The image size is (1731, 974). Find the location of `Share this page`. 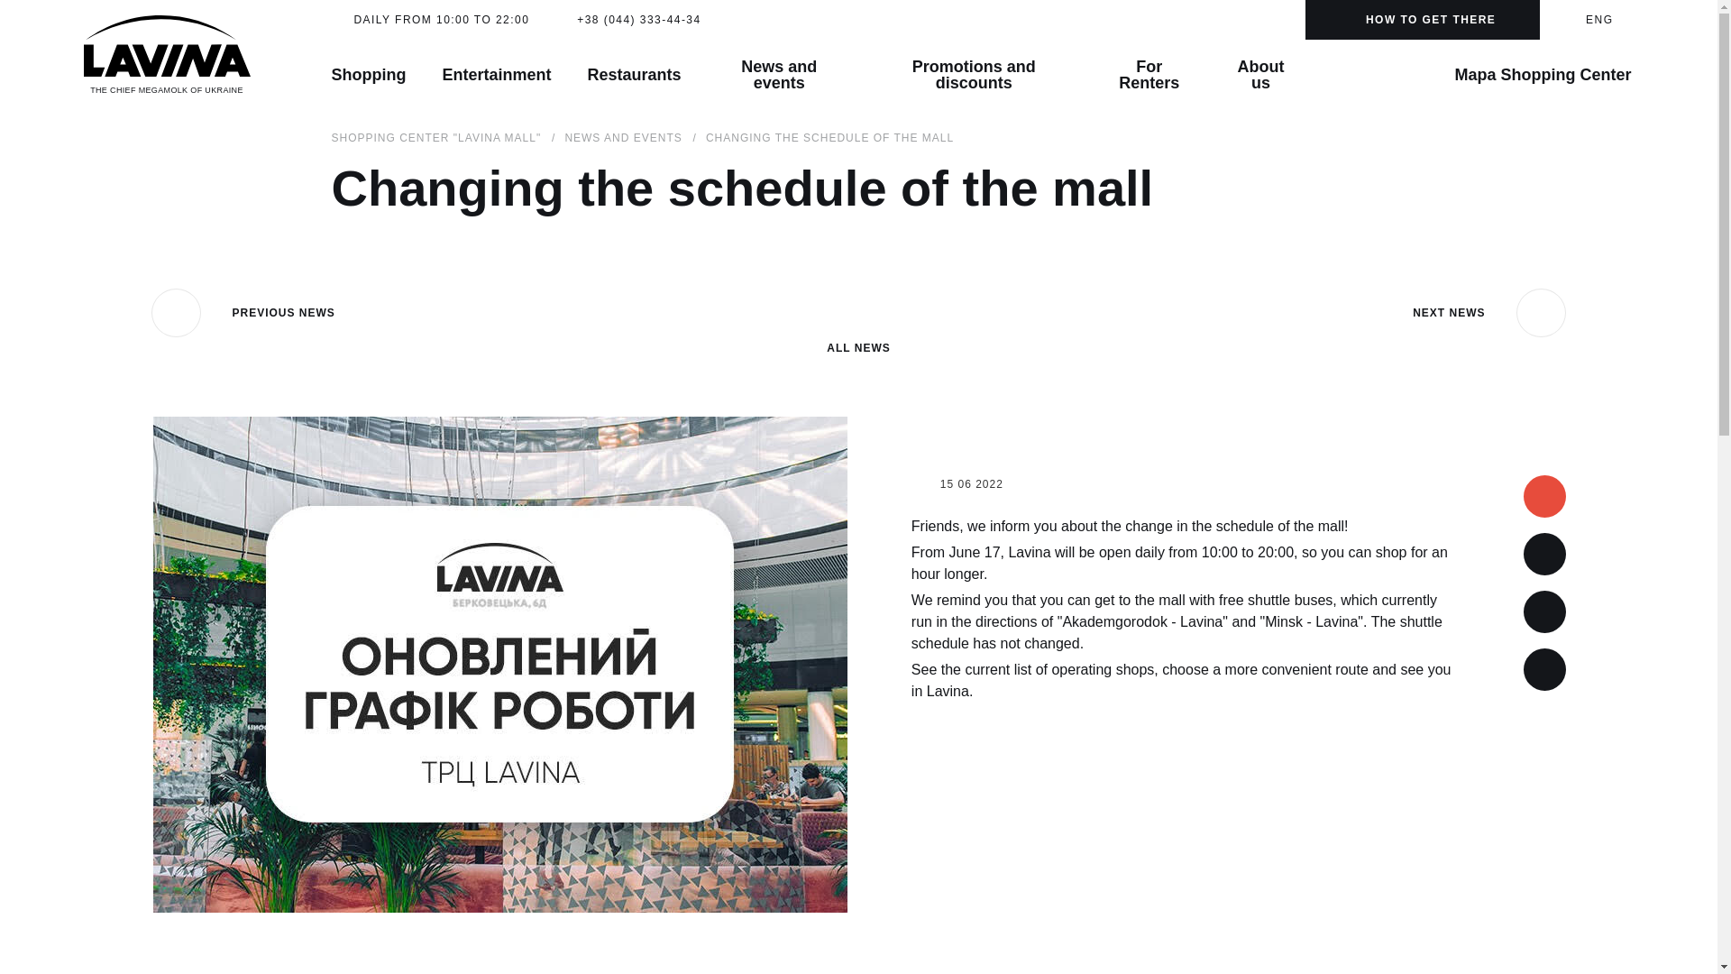

Share this page is located at coordinates (1544, 669).